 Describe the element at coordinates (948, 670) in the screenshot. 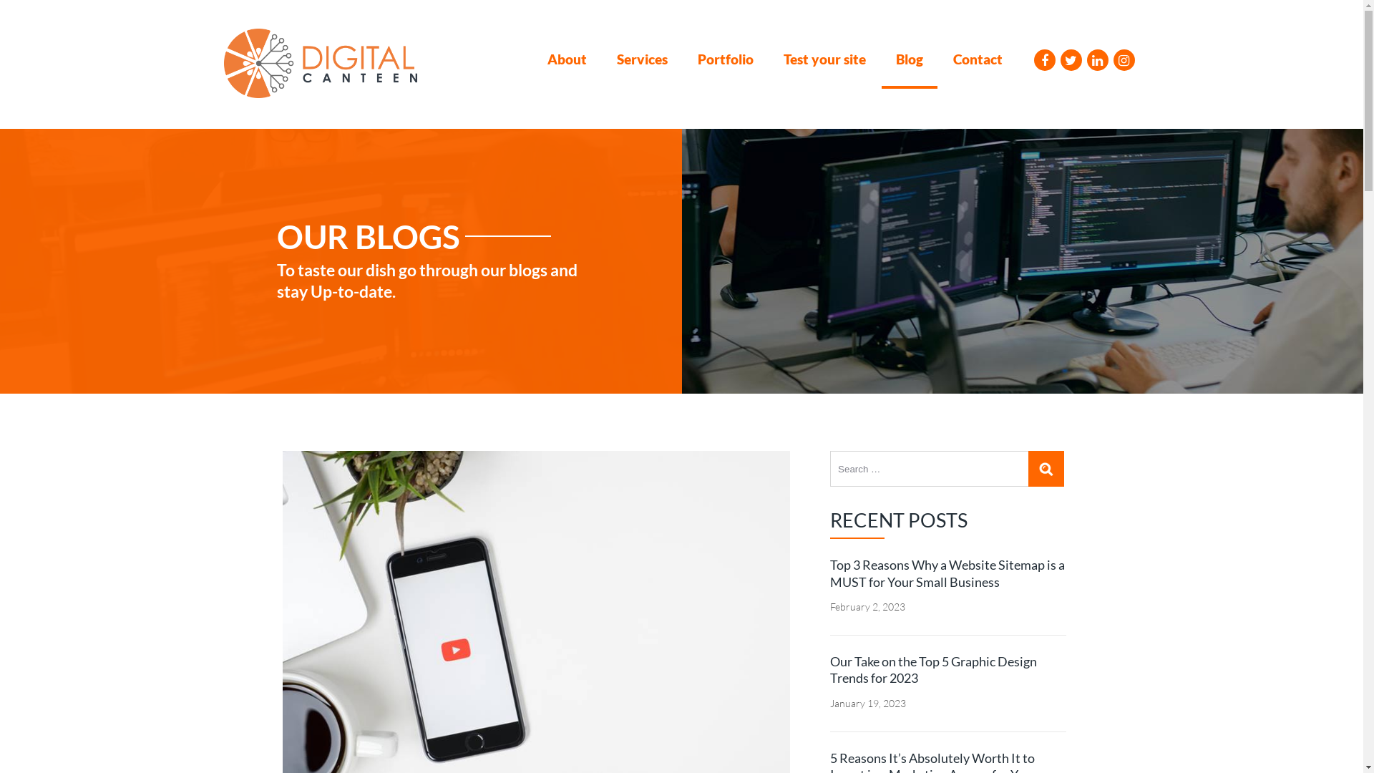

I see `Our Take on the Top 5 Graphic Design Trends for 2023` at that location.